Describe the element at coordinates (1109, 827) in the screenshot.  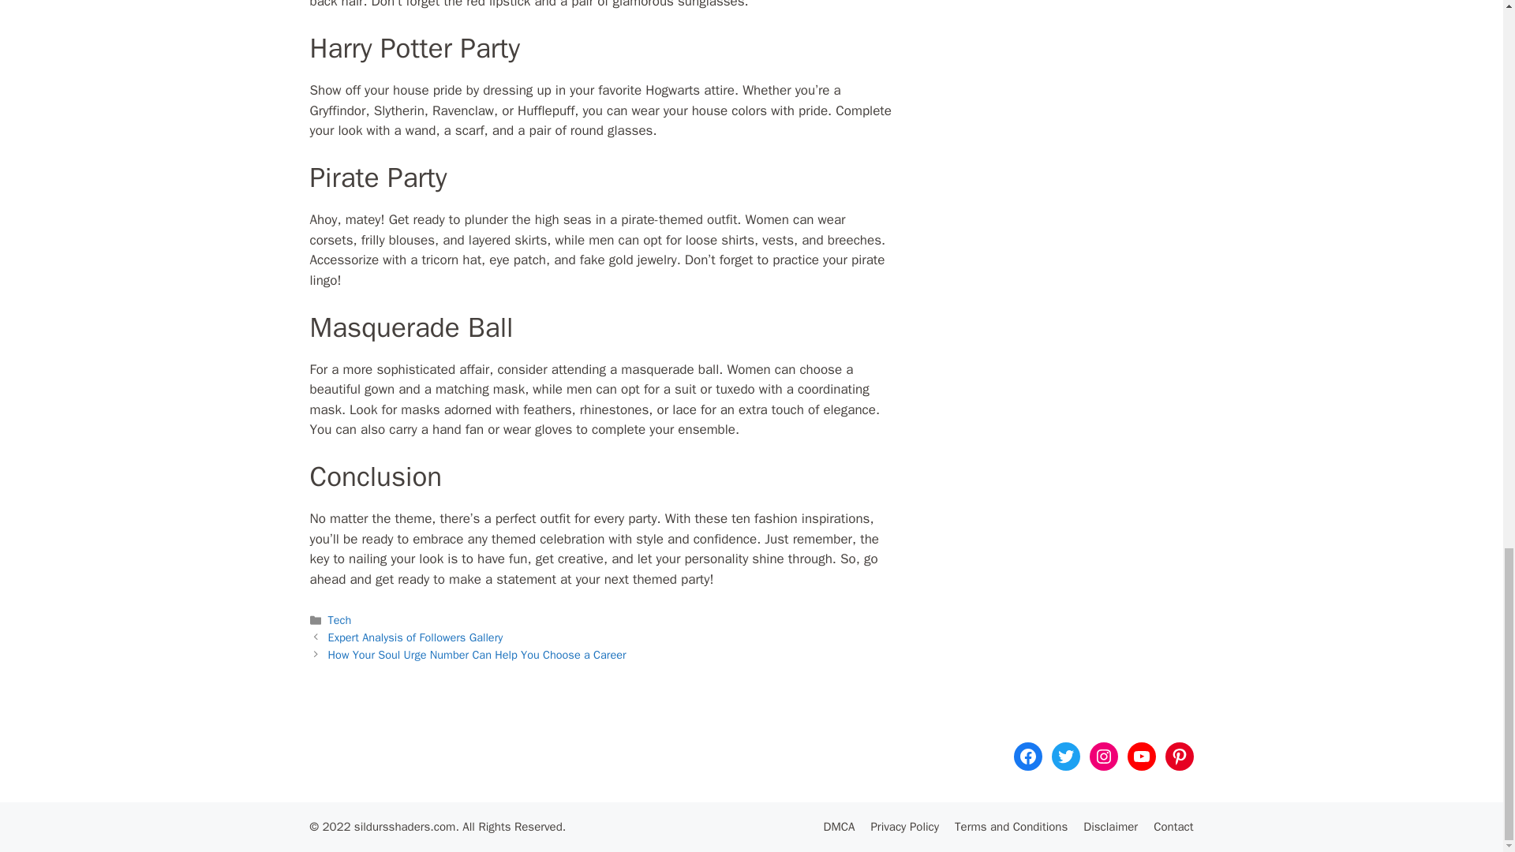
I see `Disclaimer` at that location.